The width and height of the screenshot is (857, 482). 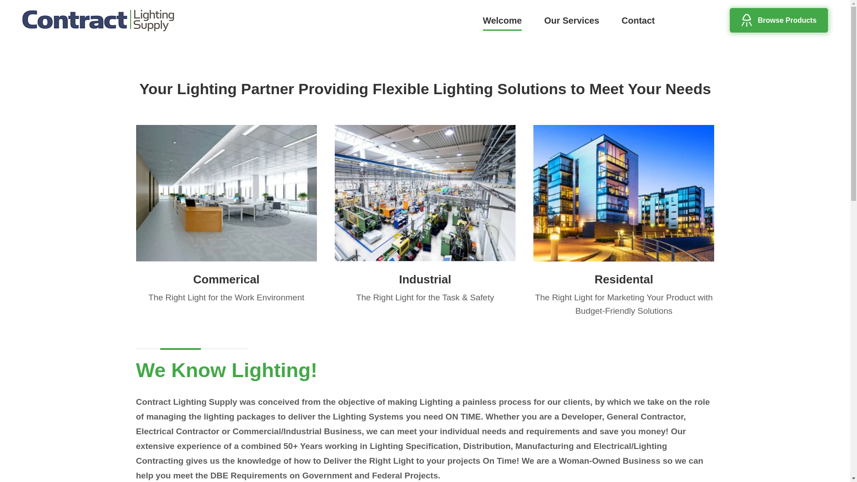 I want to click on Welcome, so click(x=226, y=214).